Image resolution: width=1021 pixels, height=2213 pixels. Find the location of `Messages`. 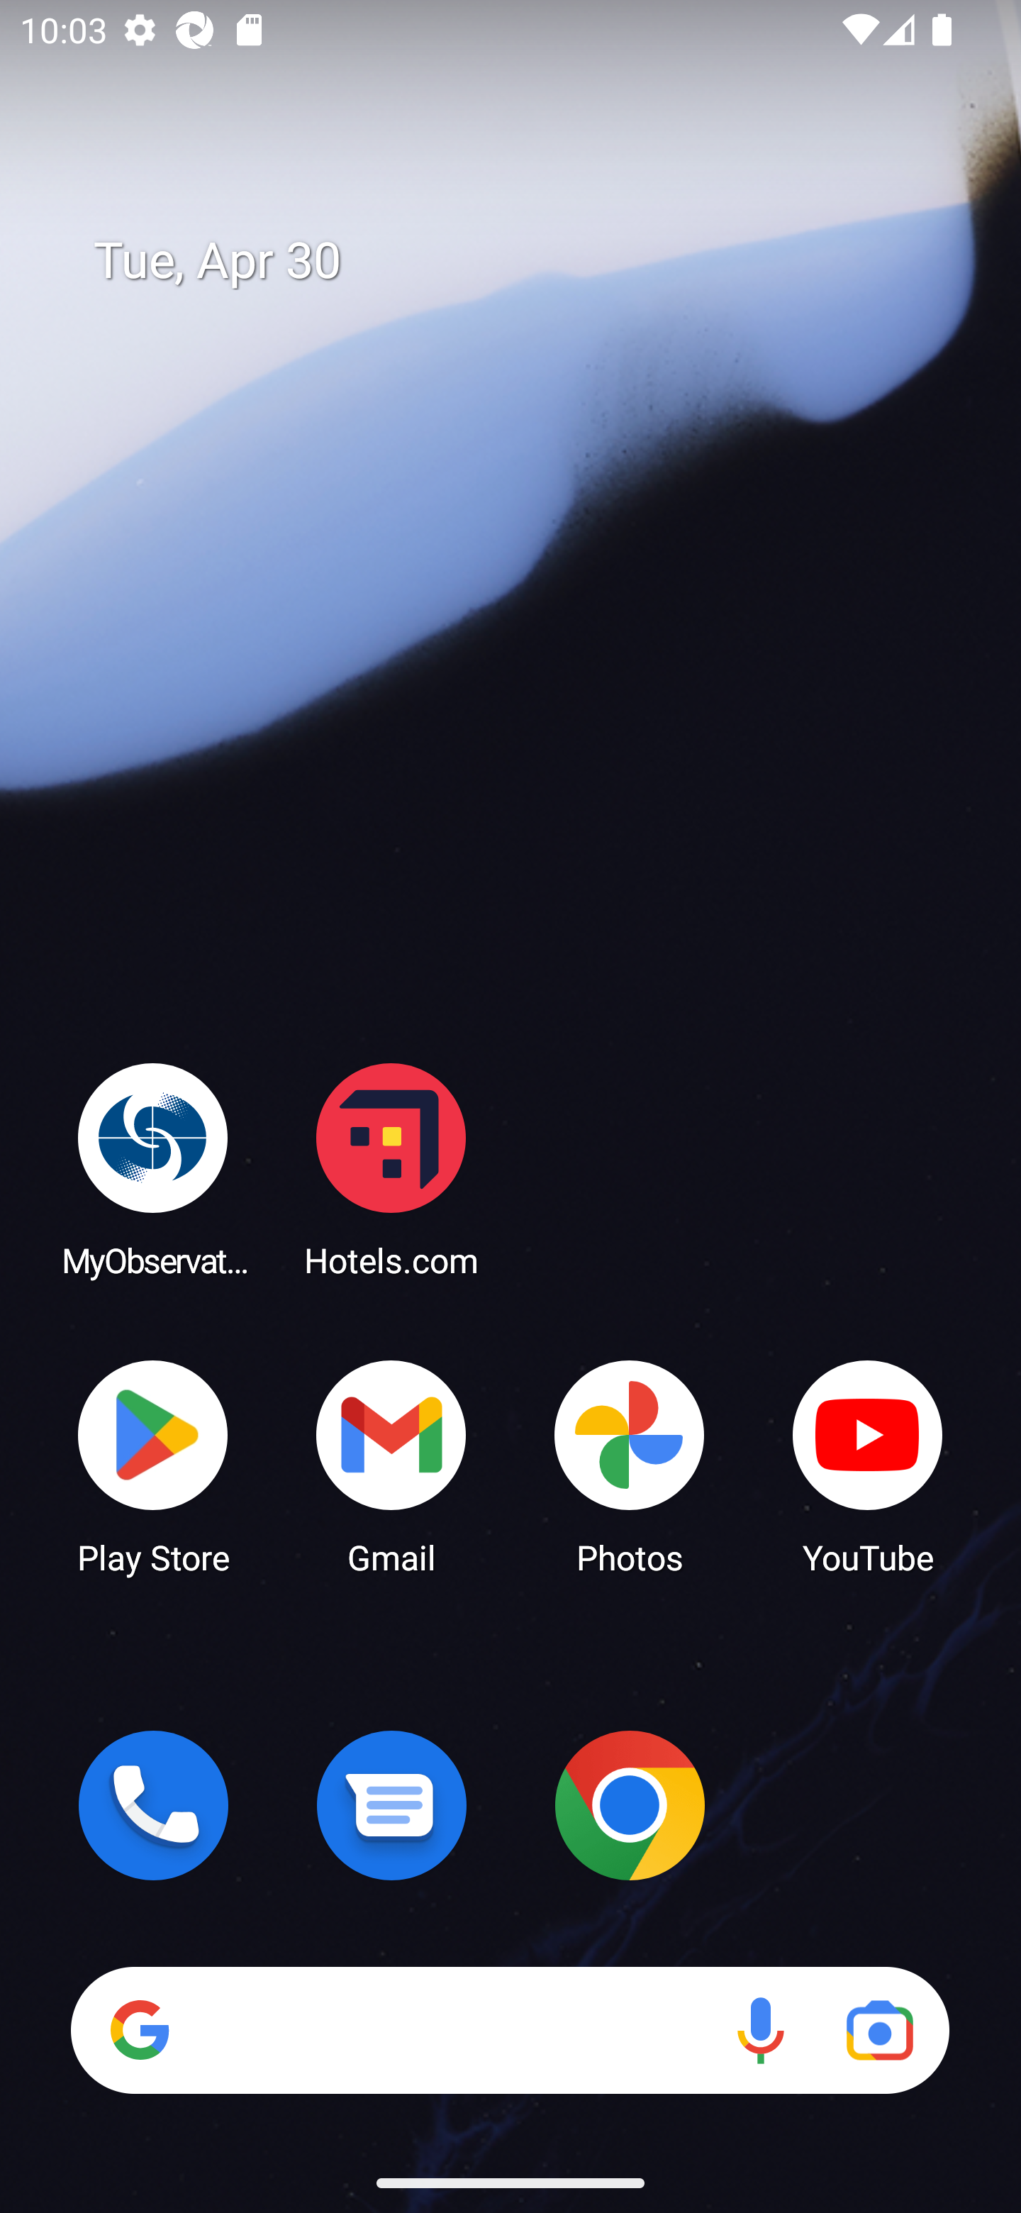

Messages is located at coordinates (391, 1805).